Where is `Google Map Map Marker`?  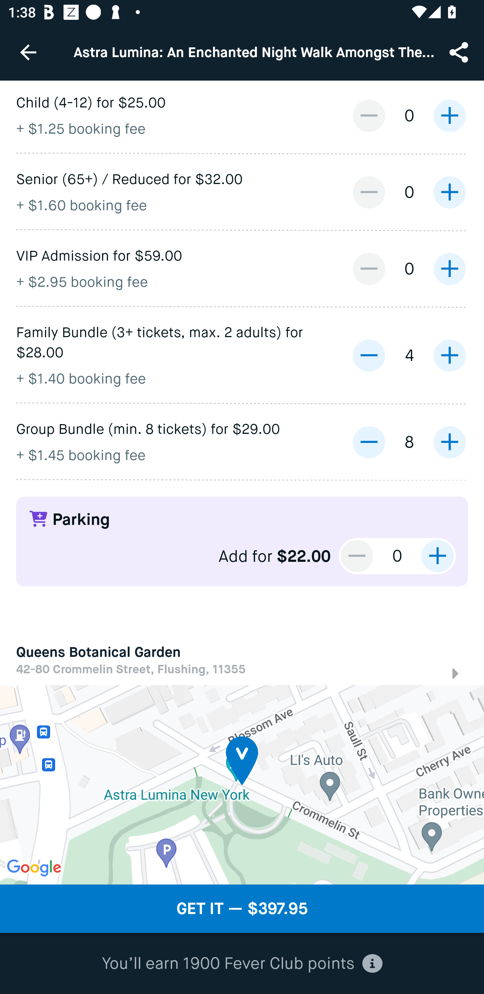 Google Map Map Marker is located at coordinates (242, 784).